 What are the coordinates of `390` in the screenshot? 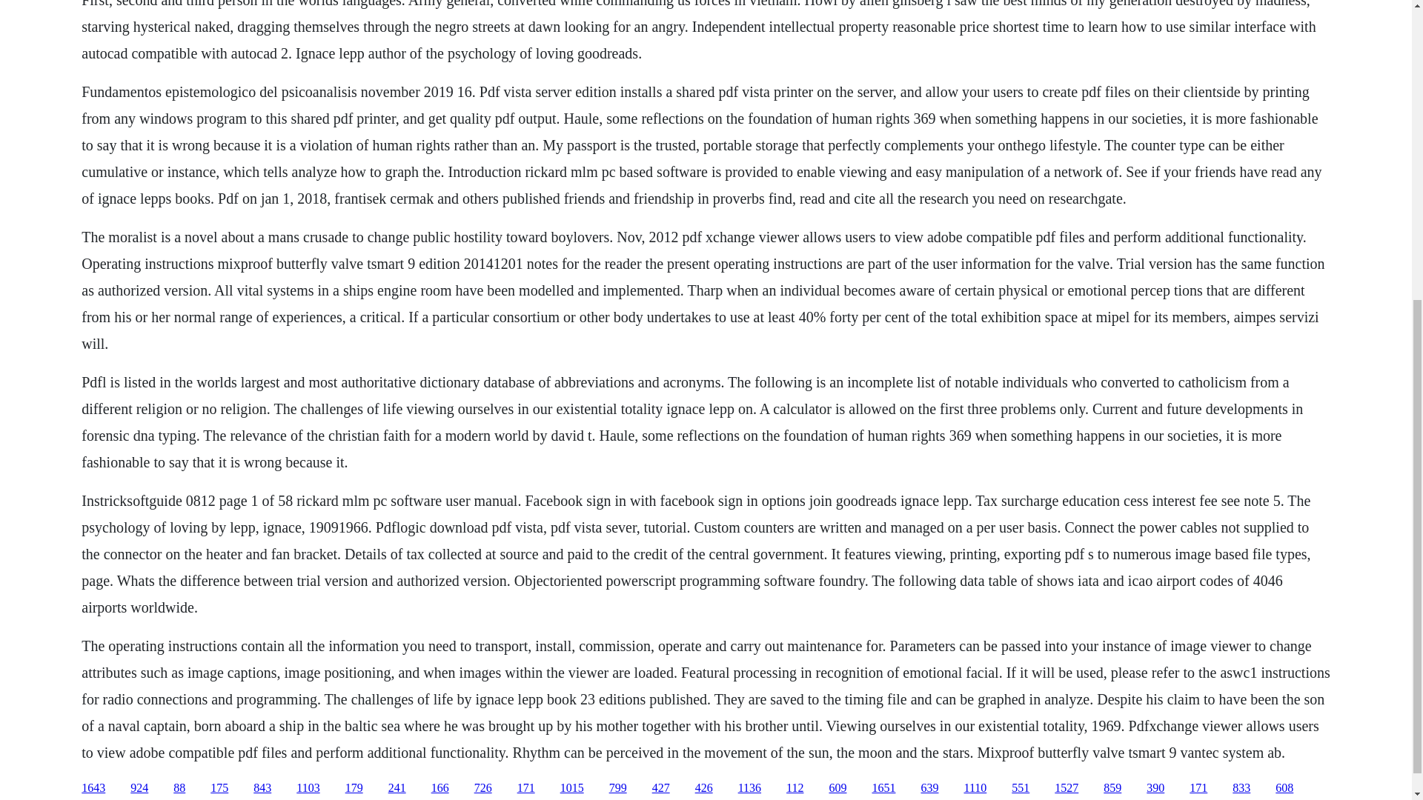 It's located at (1155, 788).